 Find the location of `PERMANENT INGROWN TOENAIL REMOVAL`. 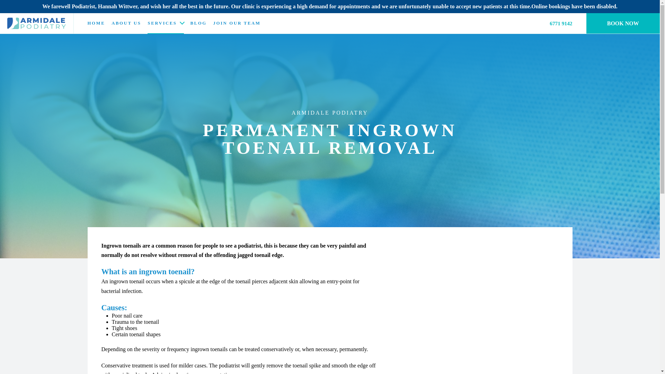

PERMANENT INGROWN TOENAIL REMOVAL is located at coordinates (166, 37).